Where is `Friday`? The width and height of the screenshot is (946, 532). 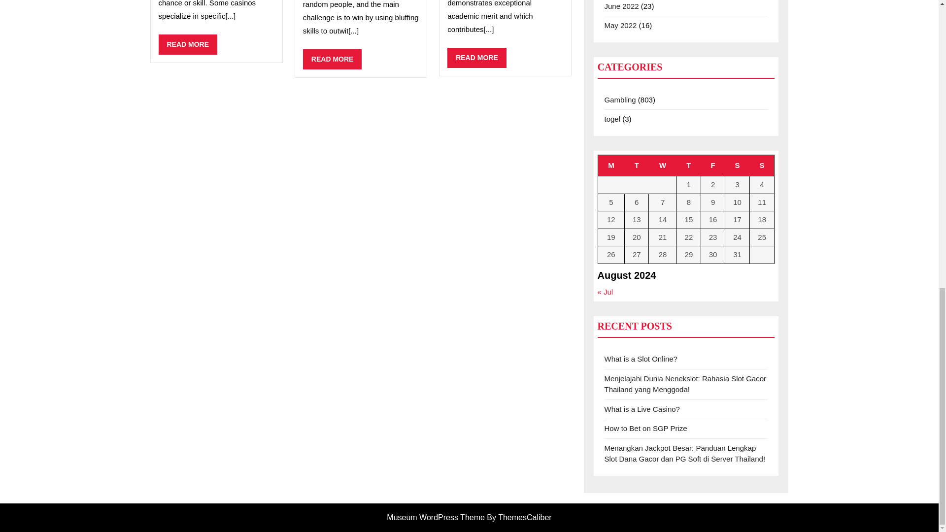
Friday is located at coordinates (688, 166).